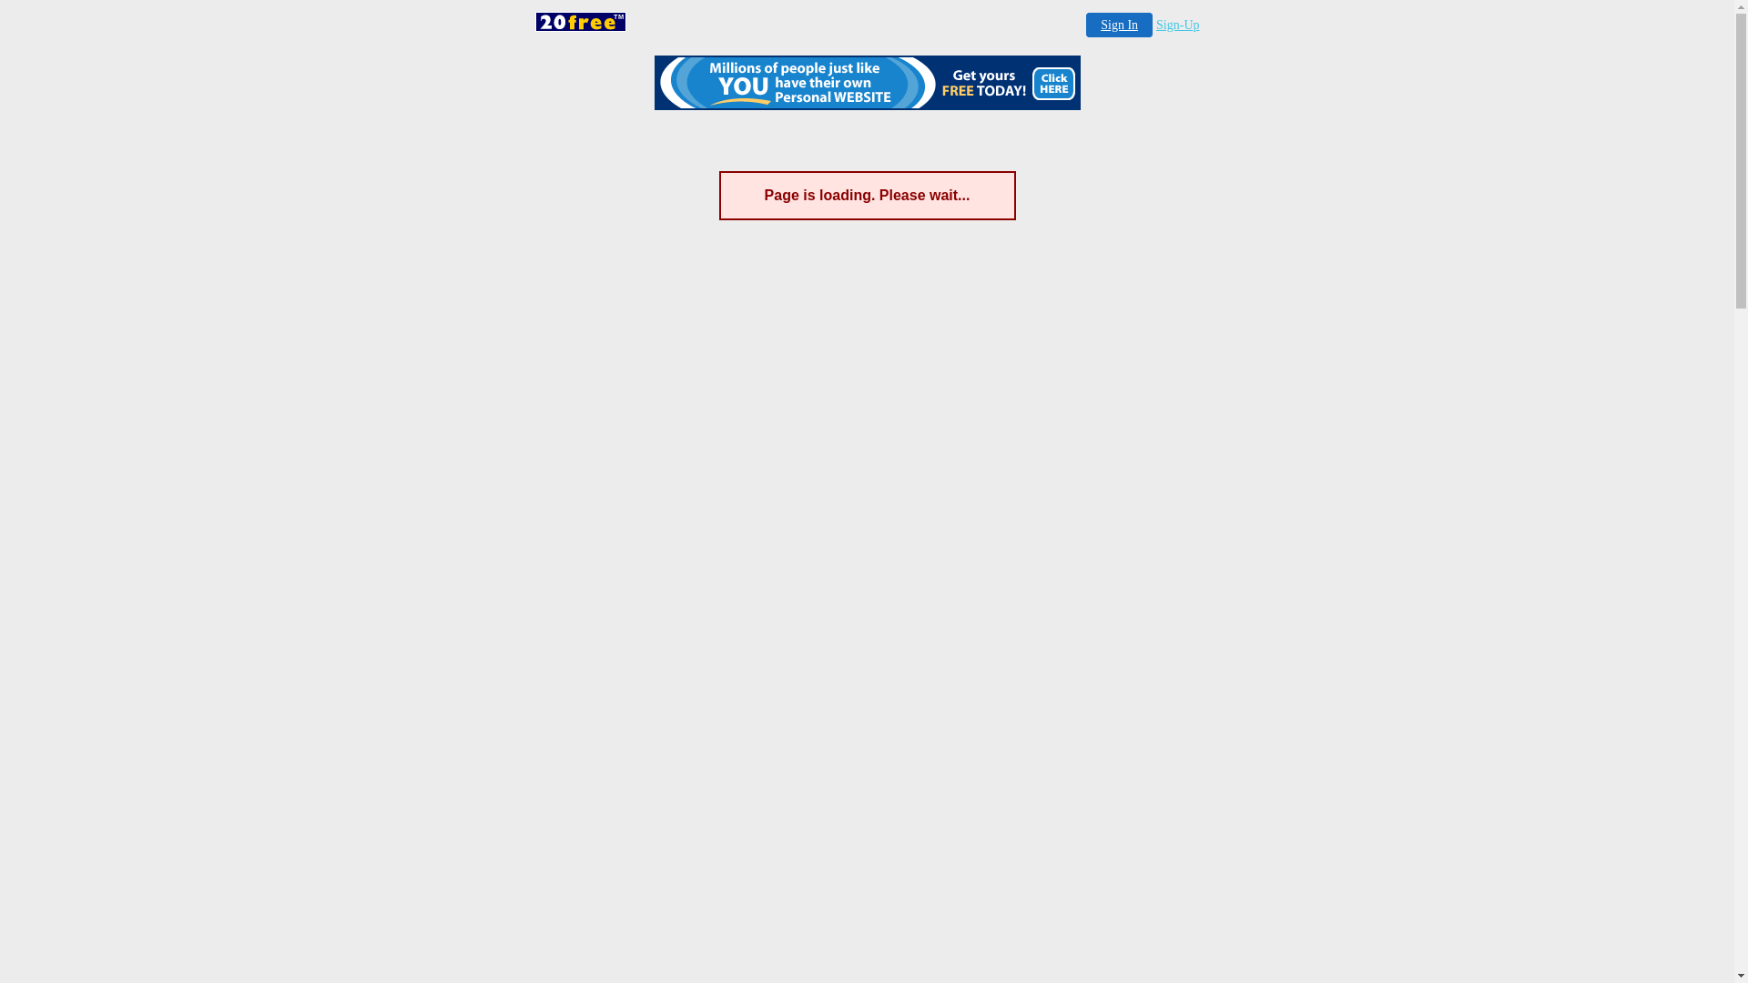  I want to click on Sign In, so click(1120, 25).